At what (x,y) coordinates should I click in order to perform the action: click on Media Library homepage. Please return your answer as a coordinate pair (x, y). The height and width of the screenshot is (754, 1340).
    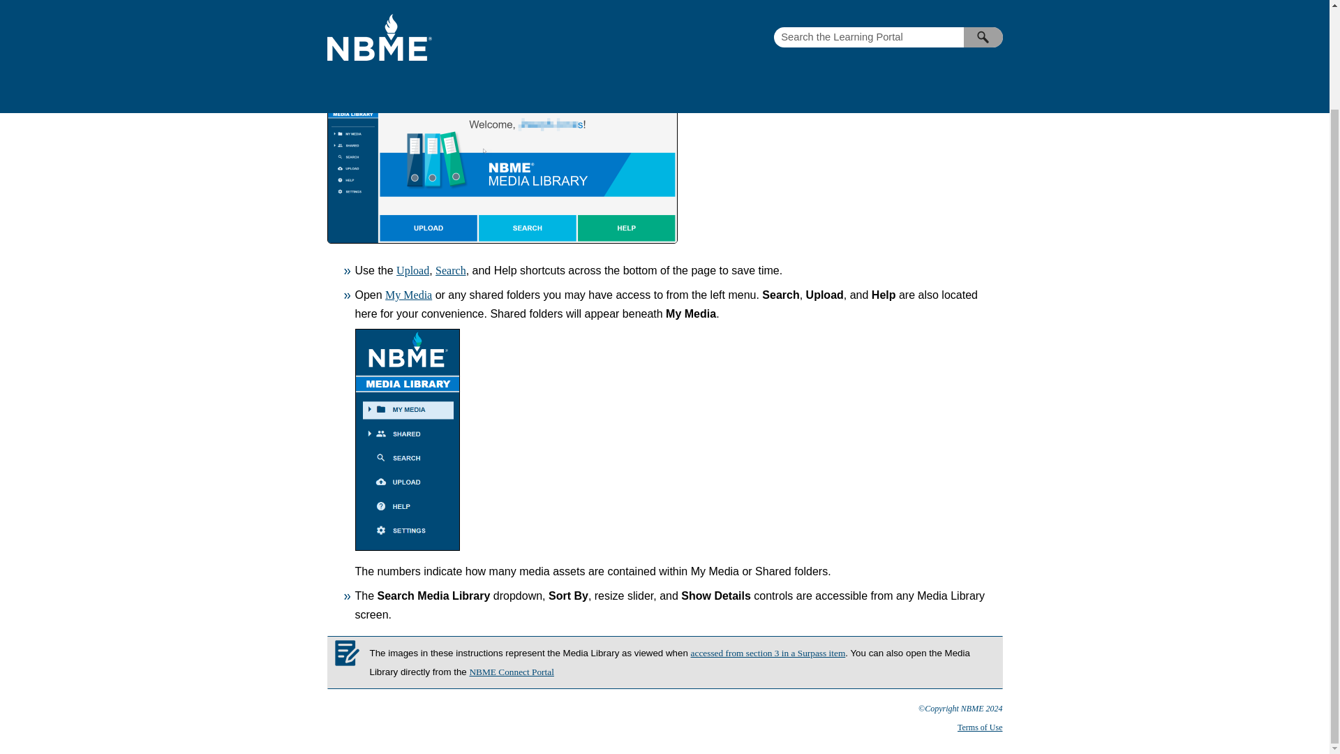
    Looking at the image, I should click on (889, 56).